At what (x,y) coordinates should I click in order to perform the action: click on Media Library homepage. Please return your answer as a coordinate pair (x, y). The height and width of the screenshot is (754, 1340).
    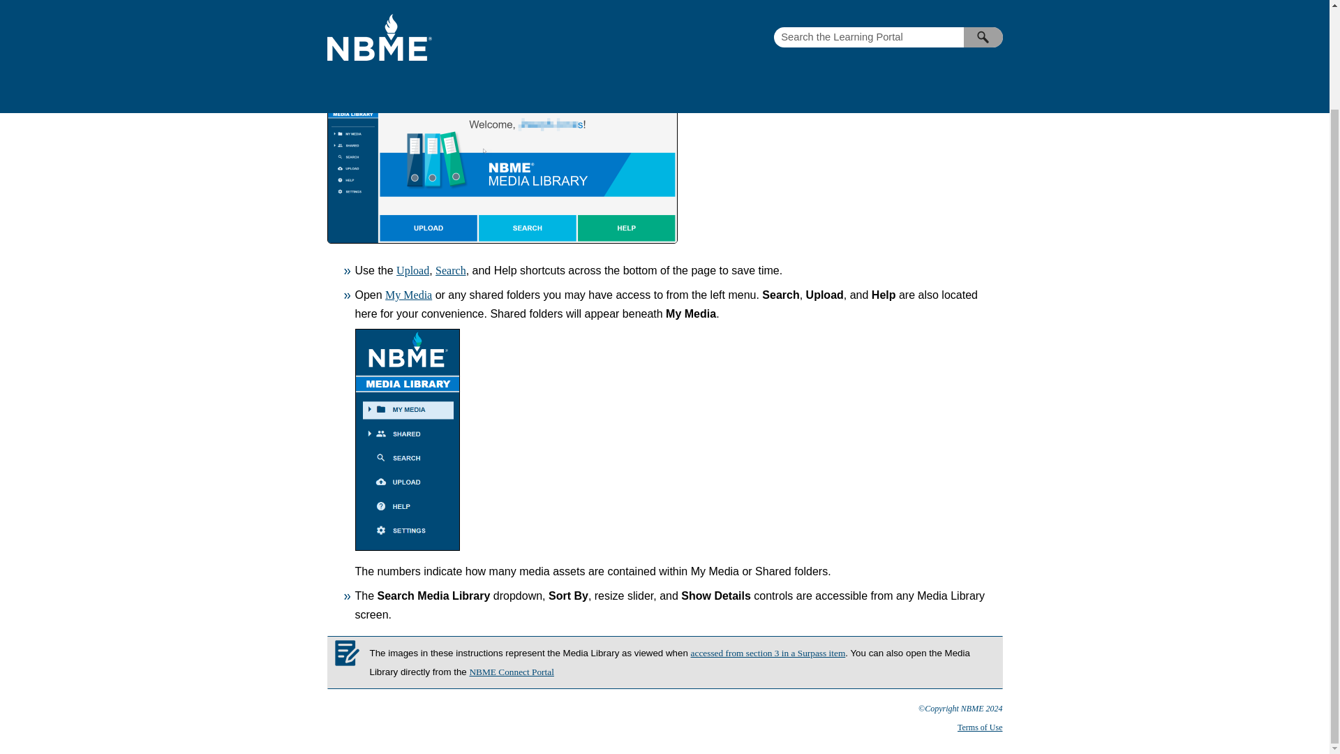
    Looking at the image, I should click on (889, 56).